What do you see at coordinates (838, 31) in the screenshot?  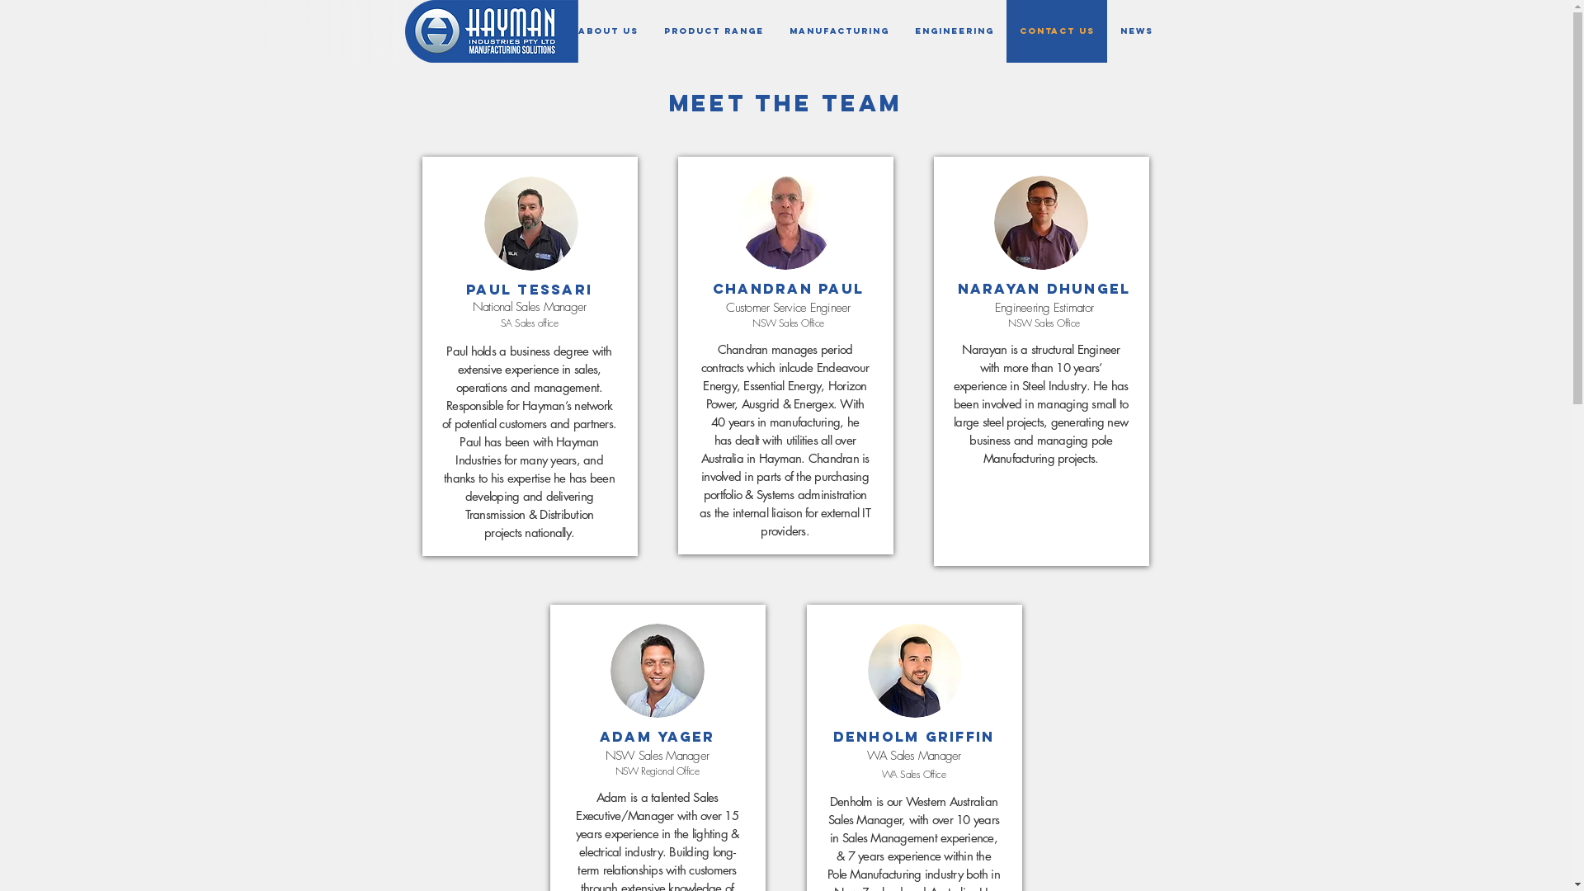 I see `MANUFACTURING` at bounding box center [838, 31].